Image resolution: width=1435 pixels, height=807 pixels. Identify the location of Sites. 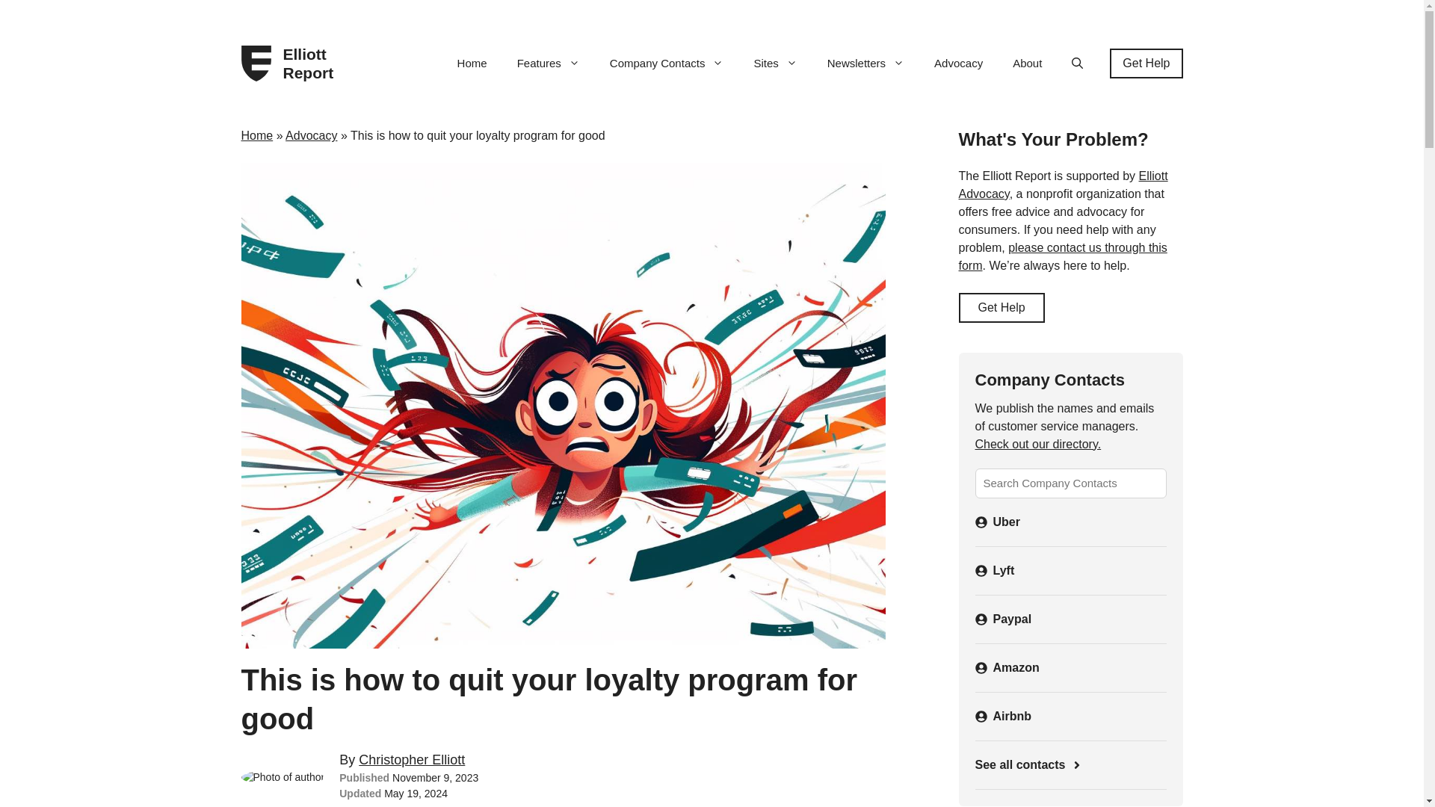
(775, 64).